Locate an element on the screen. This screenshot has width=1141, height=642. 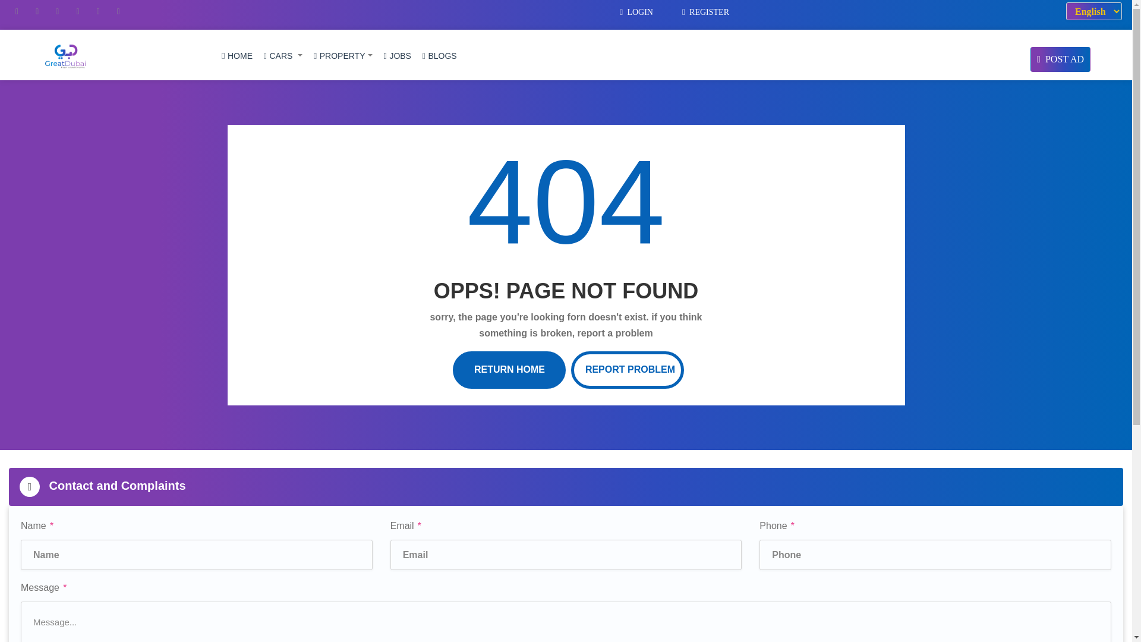
   HOME is located at coordinates (234, 56).